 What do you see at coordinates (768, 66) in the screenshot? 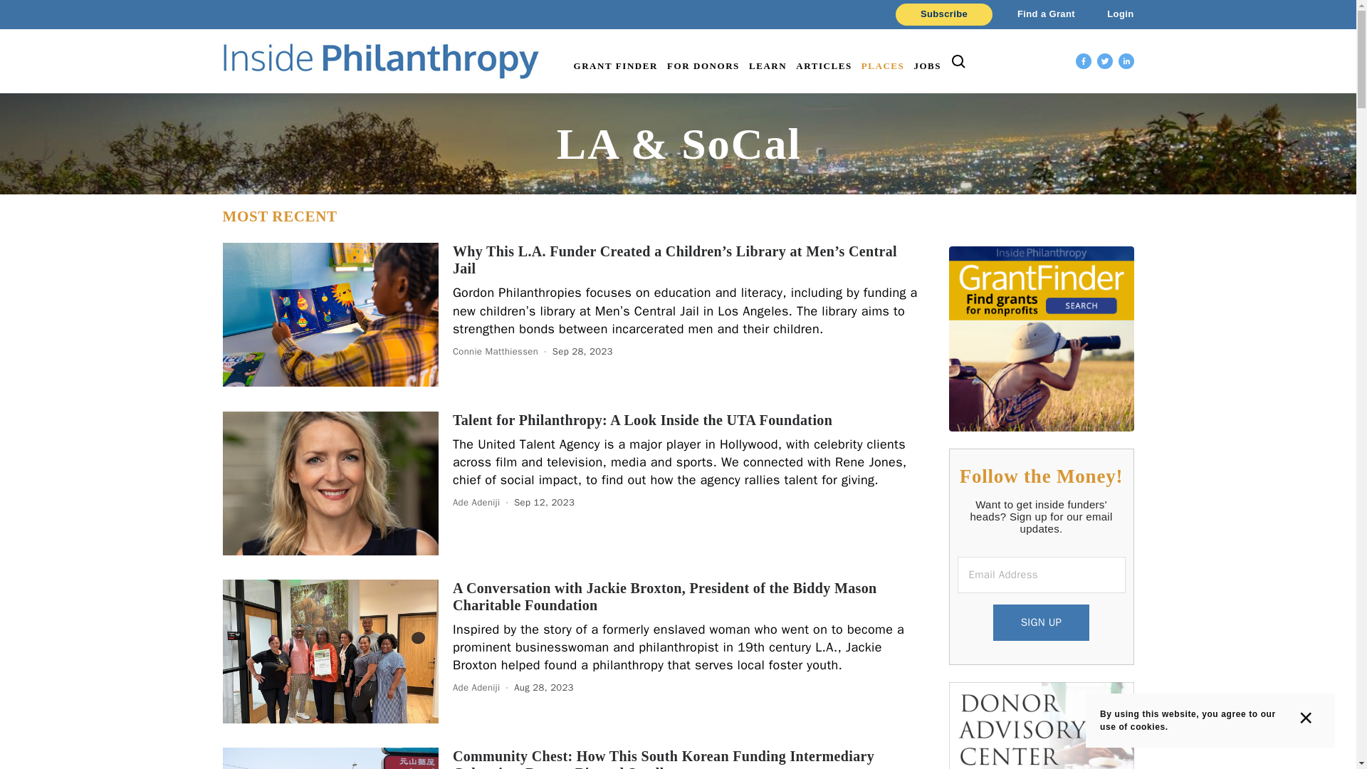
I see `LEARN` at bounding box center [768, 66].